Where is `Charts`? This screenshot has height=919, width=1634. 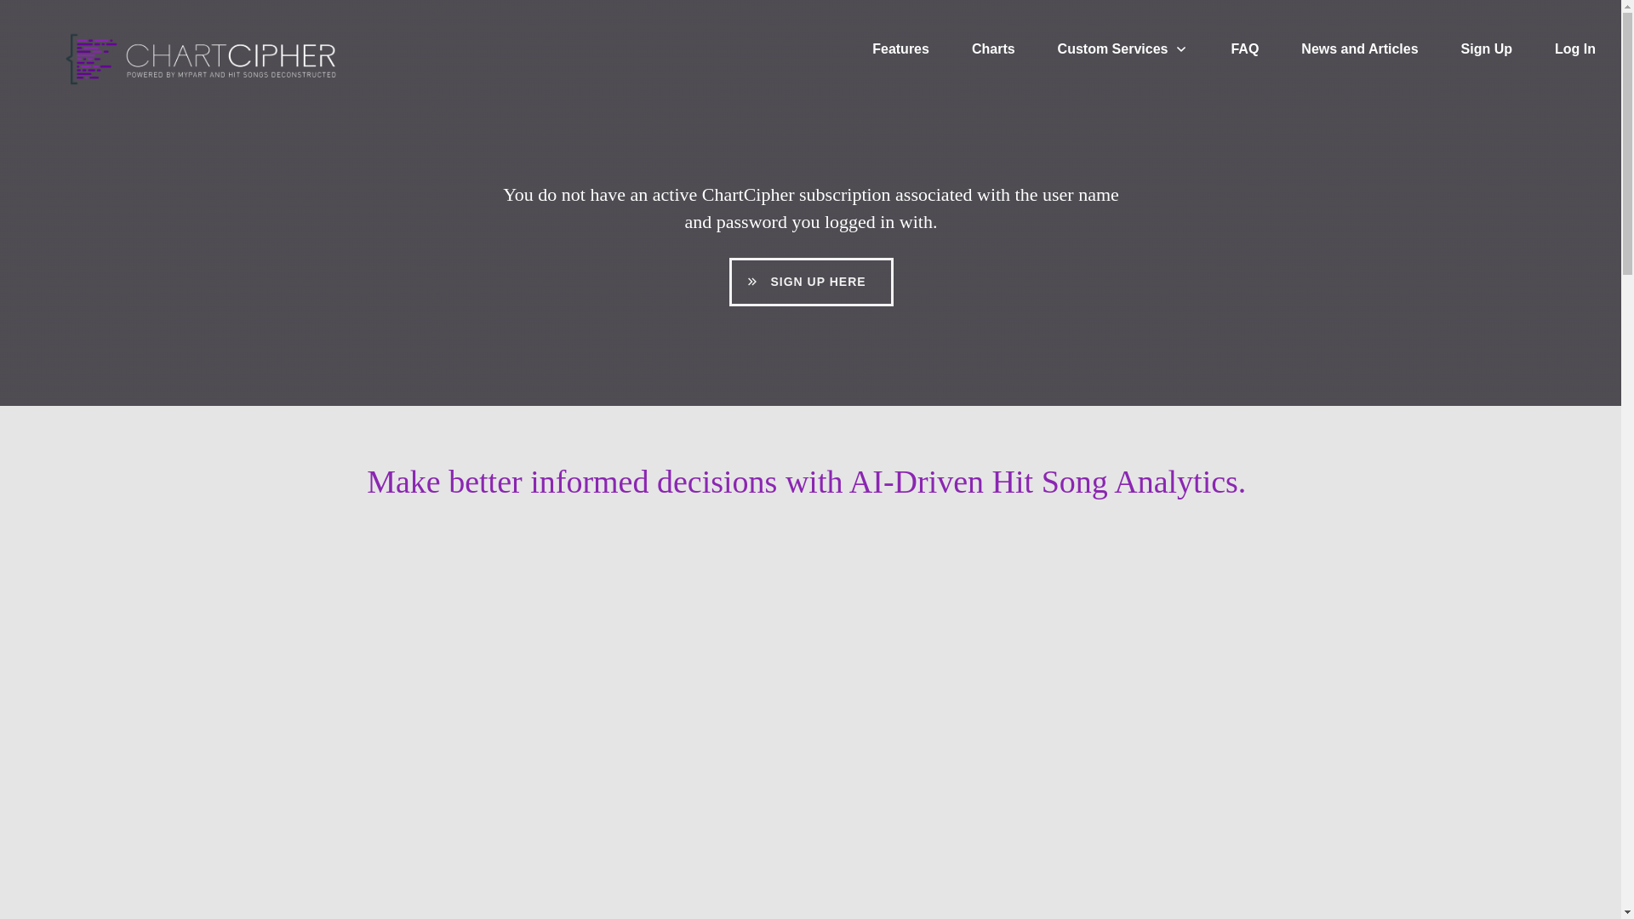
Charts is located at coordinates (993, 49).